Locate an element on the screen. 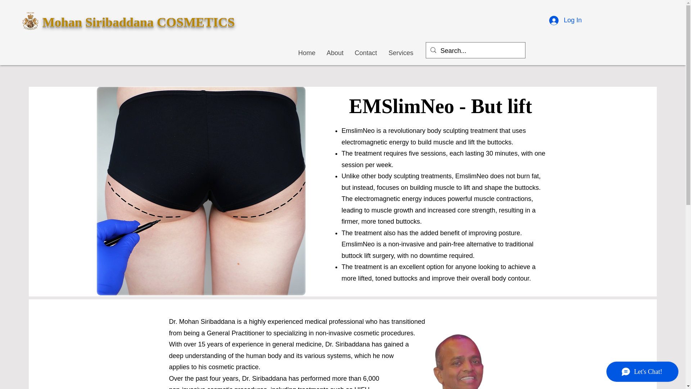 The width and height of the screenshot is (691, 389). Home is located at coordinates (307, 53).